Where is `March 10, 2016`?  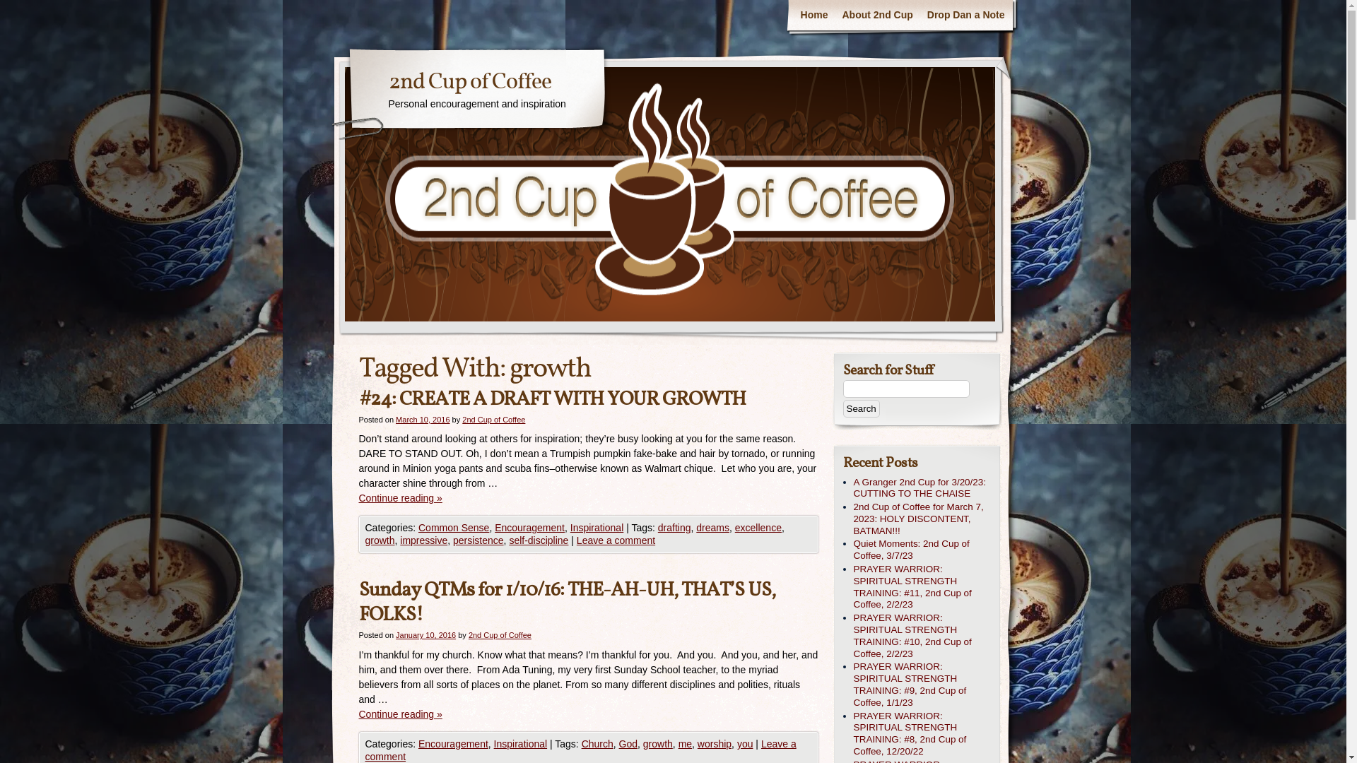 March 10, 2016 is located at coordinates (423, 420).